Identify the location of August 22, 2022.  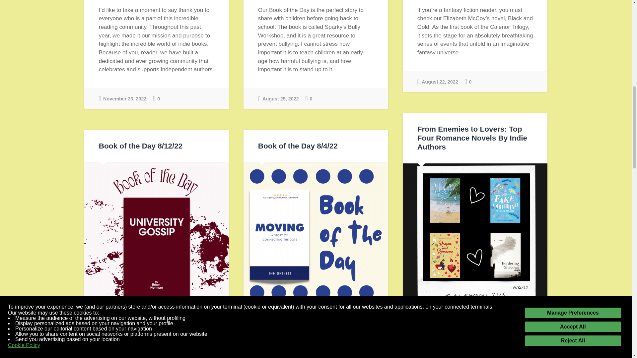
(437, 81).